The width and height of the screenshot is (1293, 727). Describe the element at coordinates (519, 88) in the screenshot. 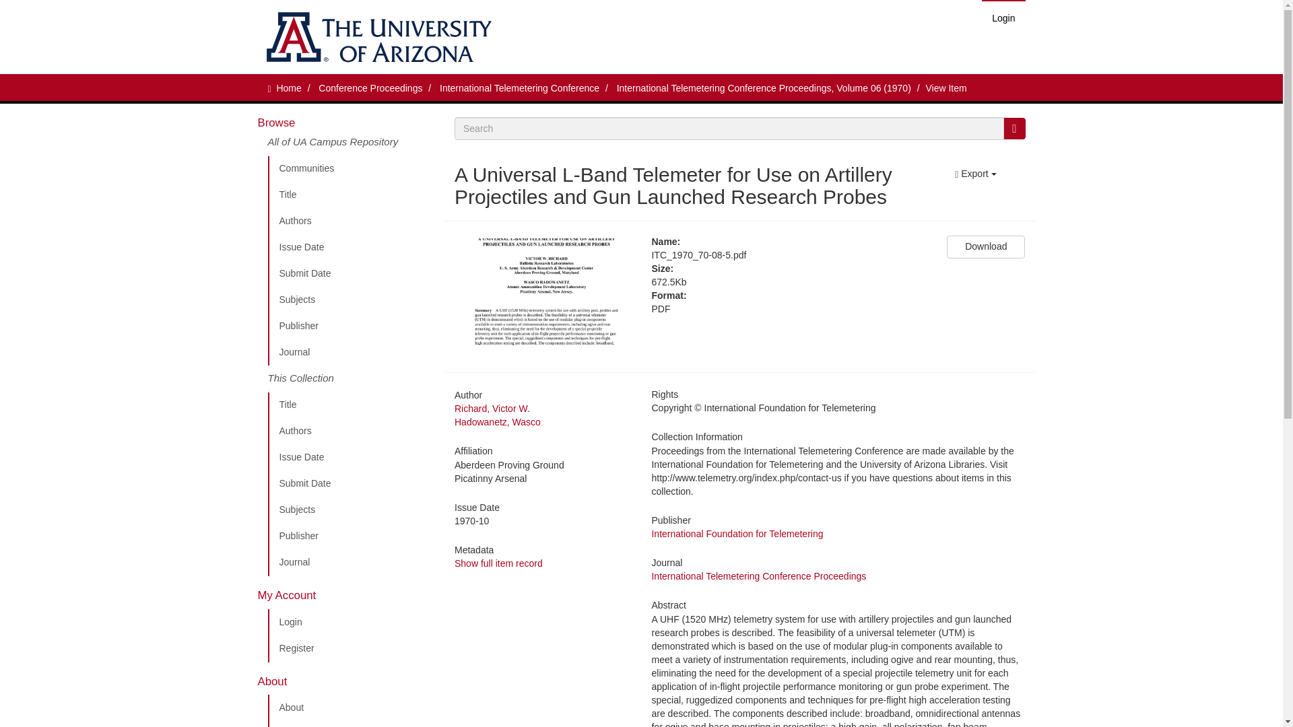

I see `International Telemetering Conference` at that location.